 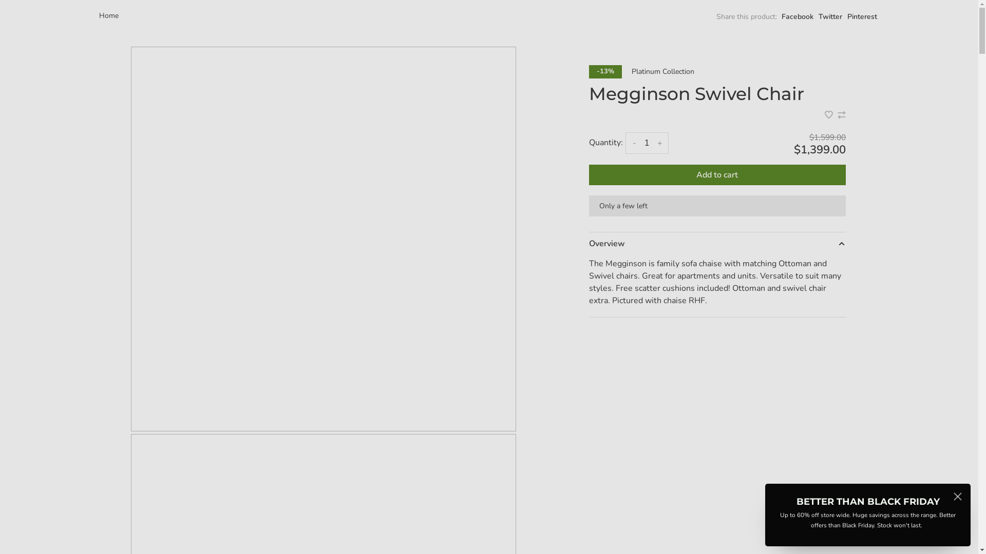 I want to click on Pinterest, so click(x=862, y=16).